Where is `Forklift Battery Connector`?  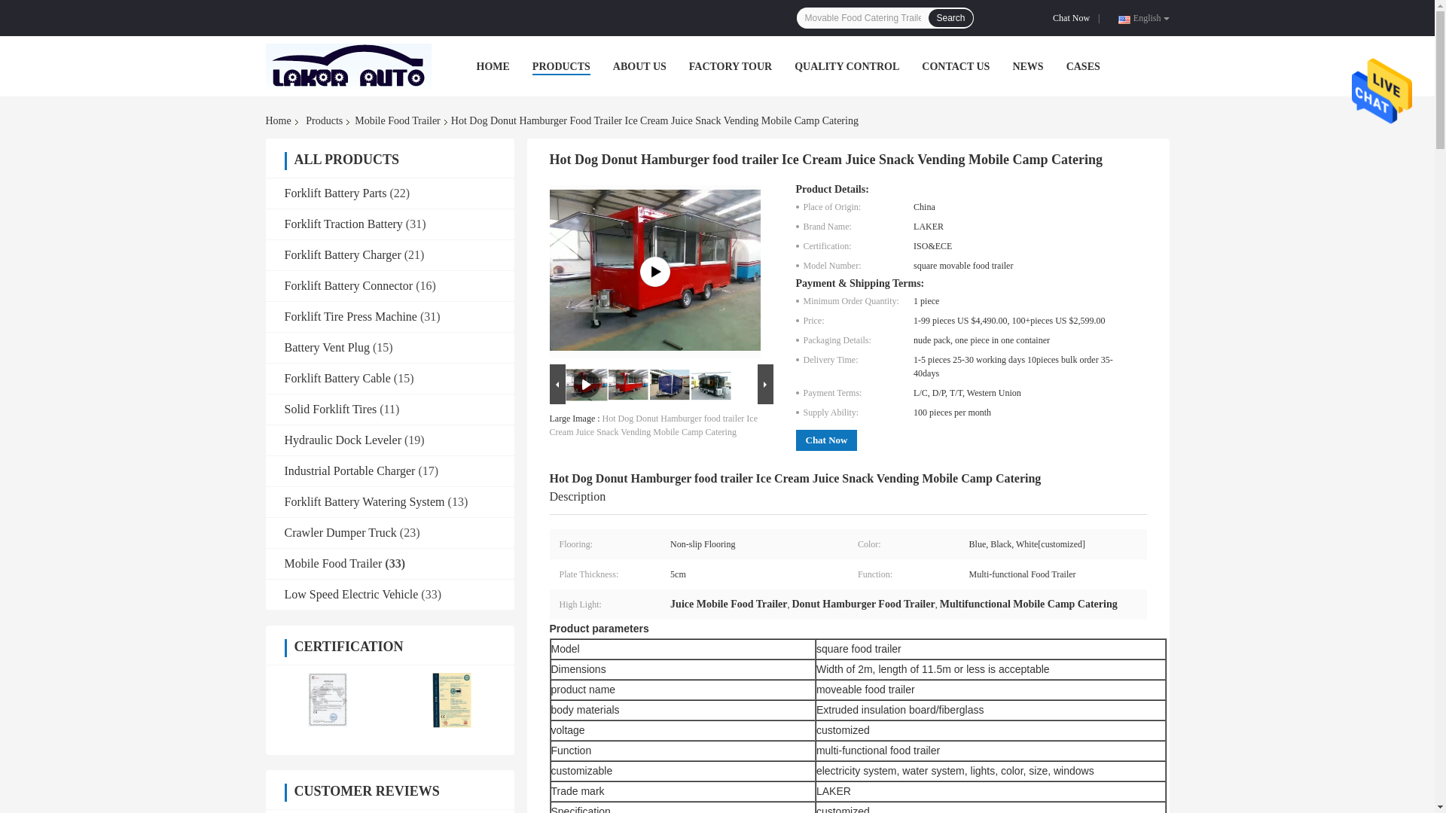 Forklift Battery Connector is located at coordinates (349, 285).